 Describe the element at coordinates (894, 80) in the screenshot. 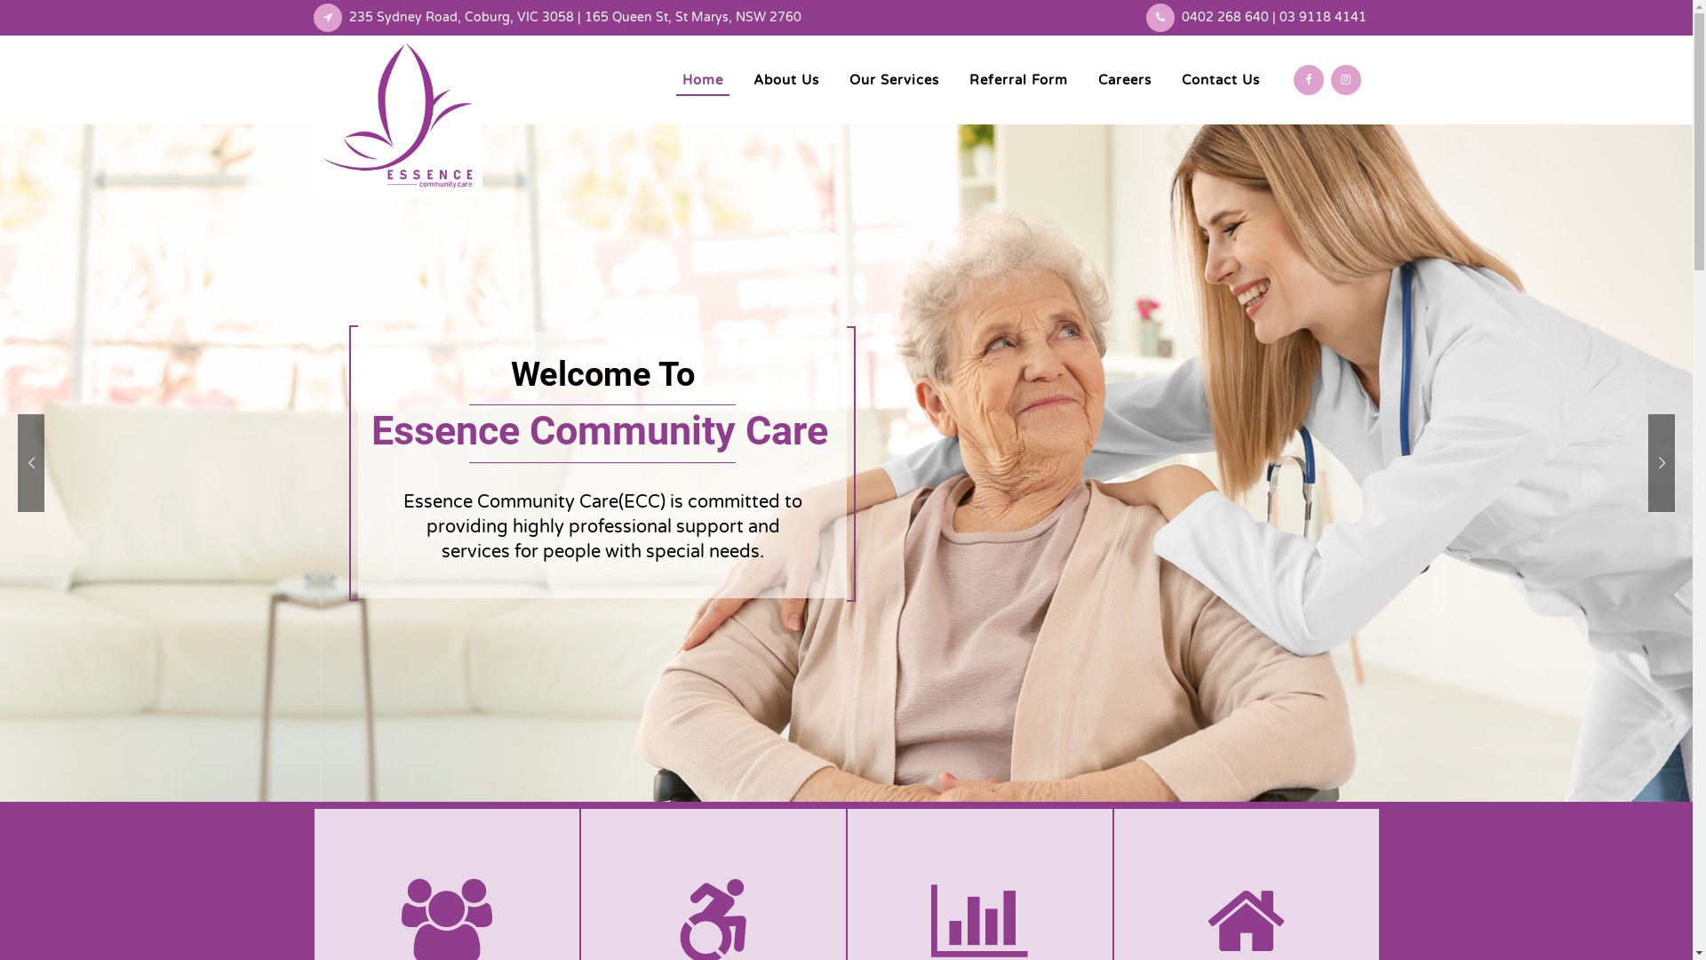

I see `Our Services` at that location.